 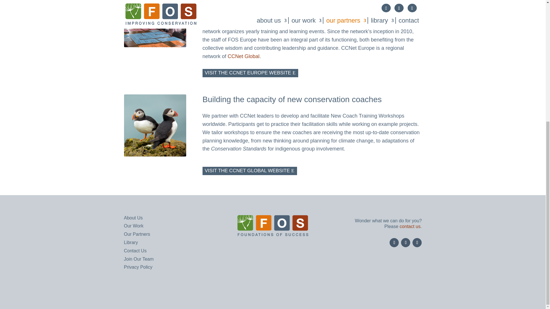 I want to click on Follow on Facebook, so click(x=394, y=243).